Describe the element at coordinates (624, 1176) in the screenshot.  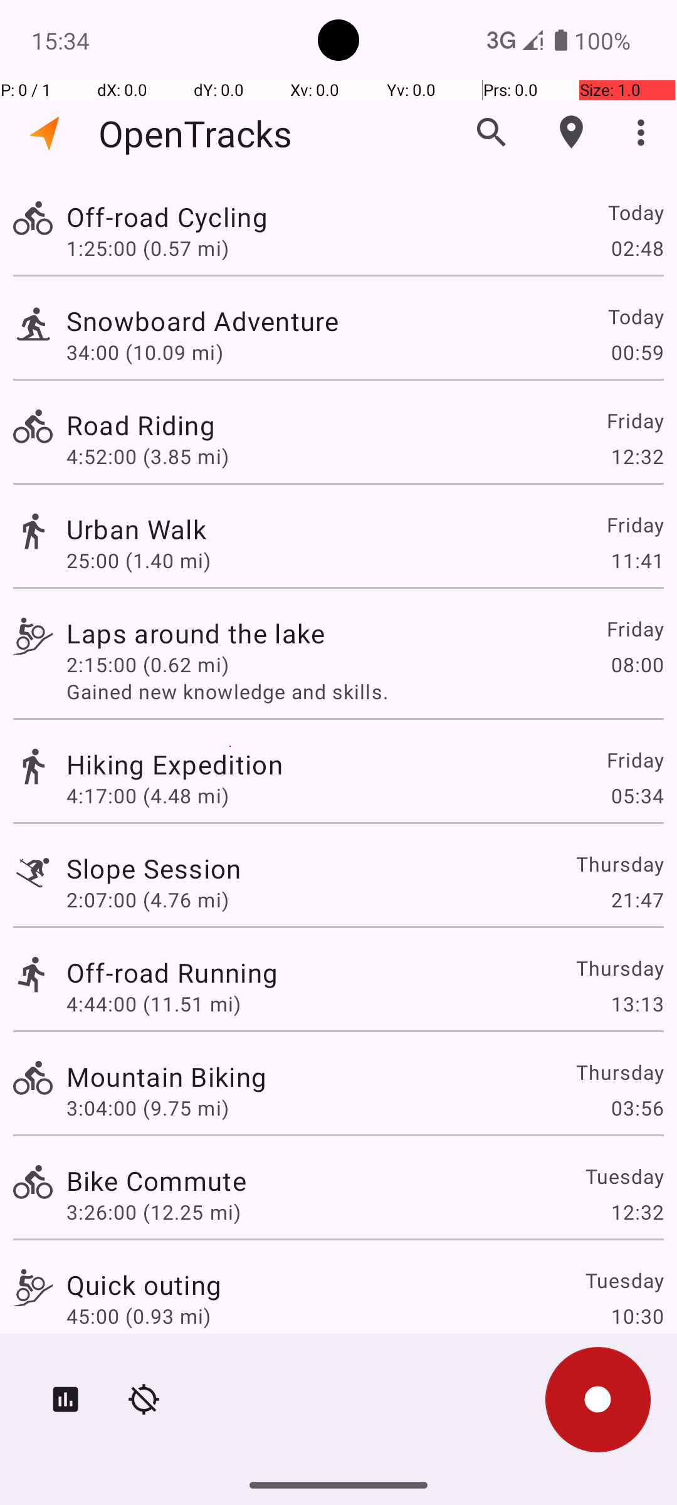
I see `Tuesday` at that location.